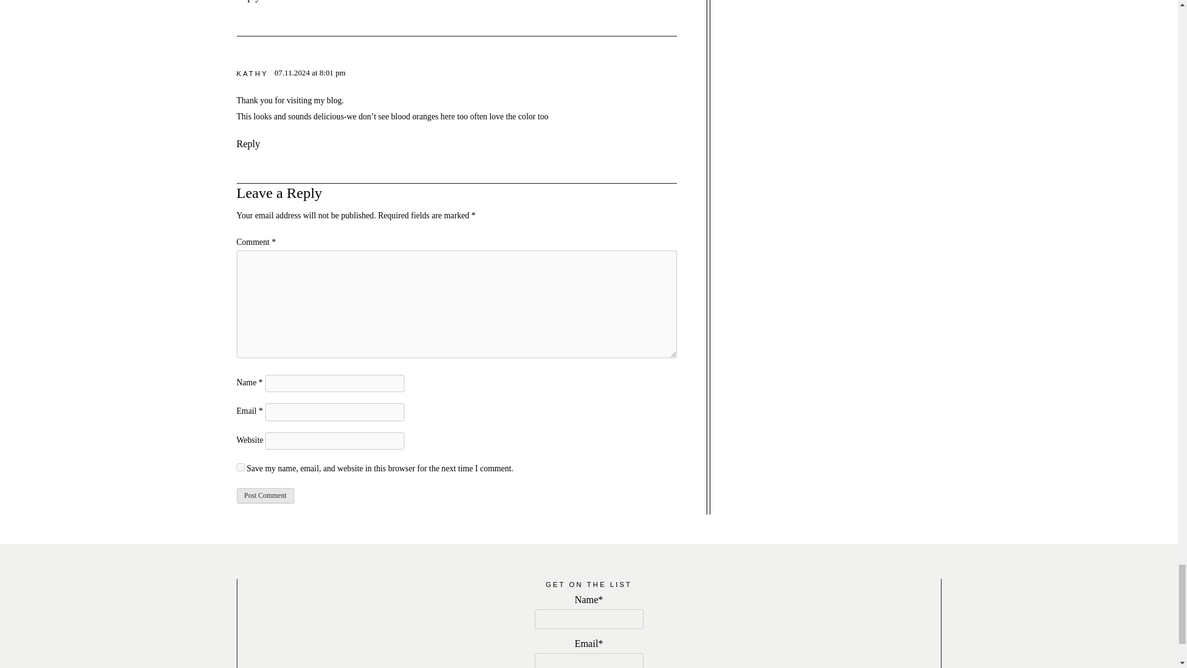 The image size is (1187, 668). Describe the element at coordinates (265, 496) in the screenshot. I see `Post Comment` at that location.